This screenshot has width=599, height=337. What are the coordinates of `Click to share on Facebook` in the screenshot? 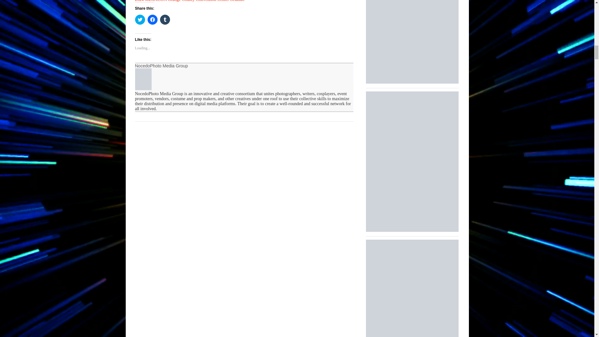 It's located at (152, 19).